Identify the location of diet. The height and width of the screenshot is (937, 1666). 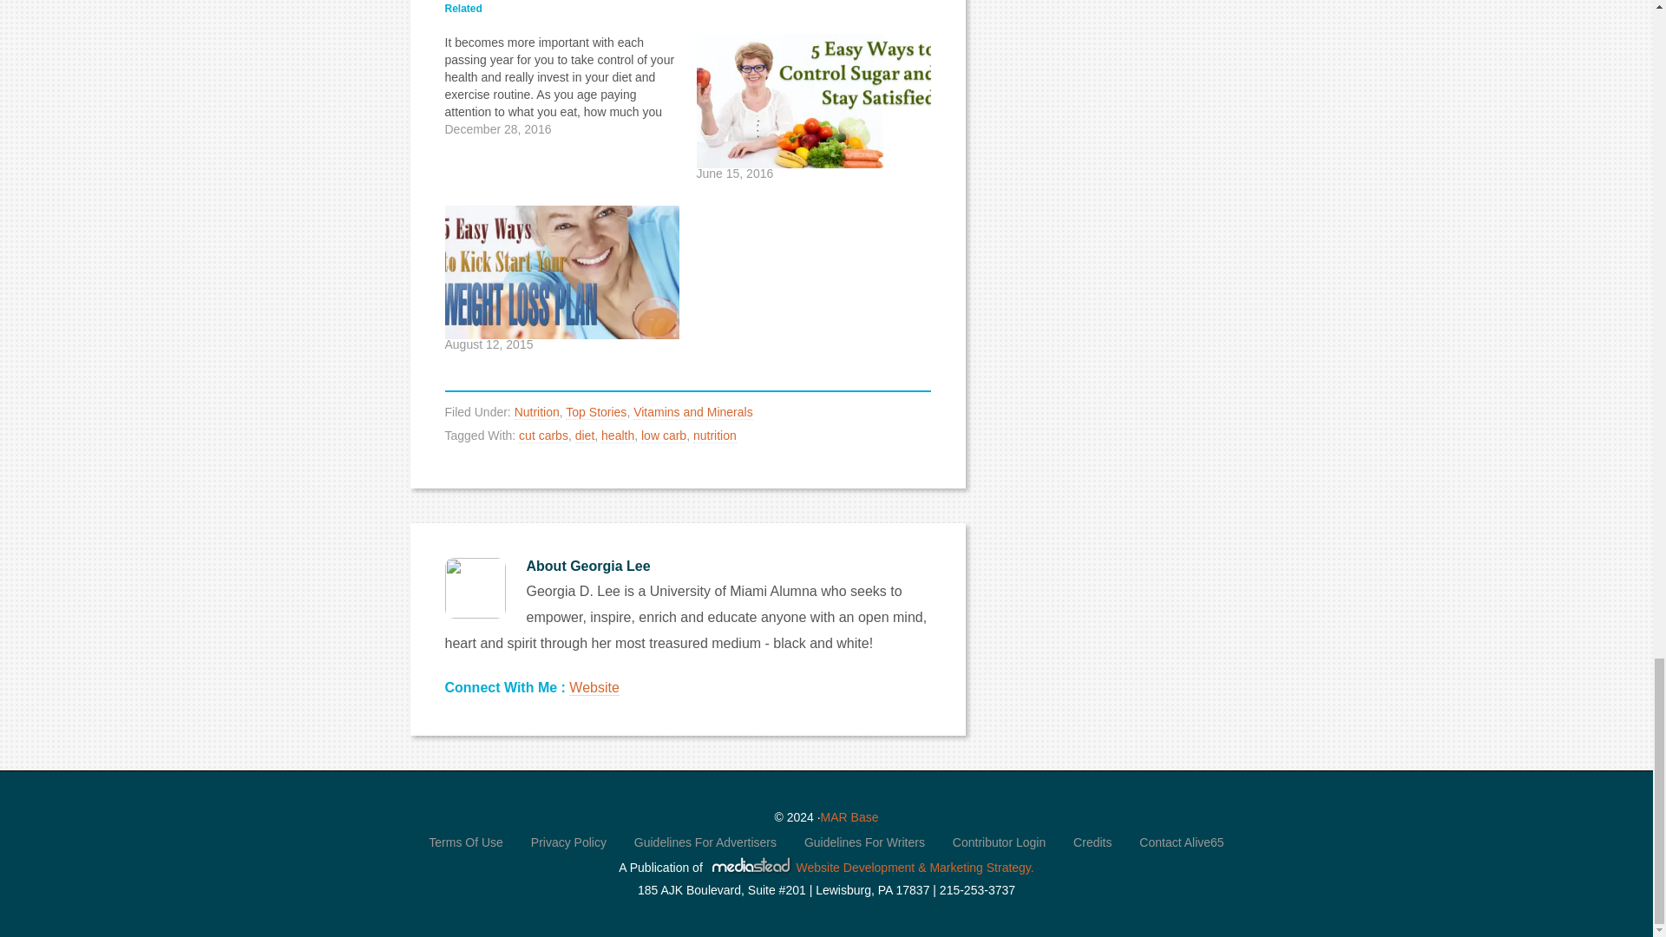
(585, 436).